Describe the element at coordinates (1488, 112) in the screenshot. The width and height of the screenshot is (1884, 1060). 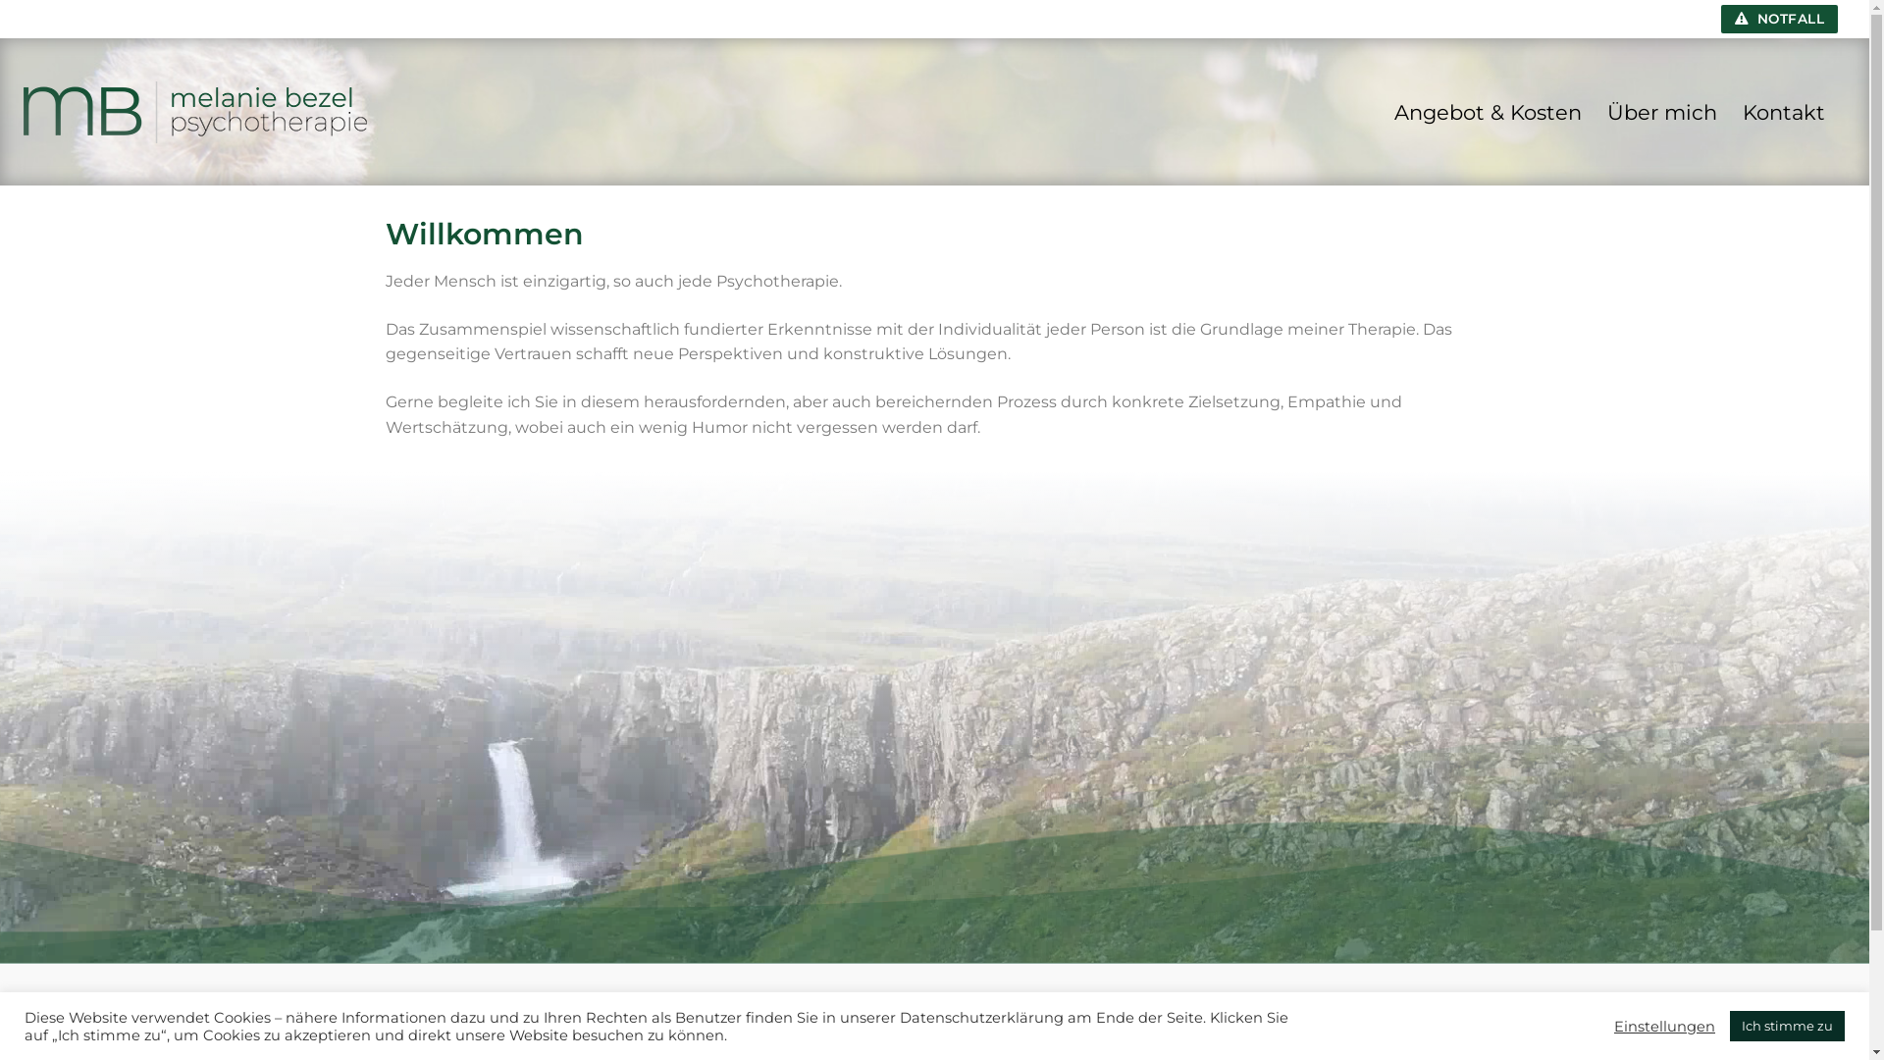
I see `Angebot & Kosten` at that location.